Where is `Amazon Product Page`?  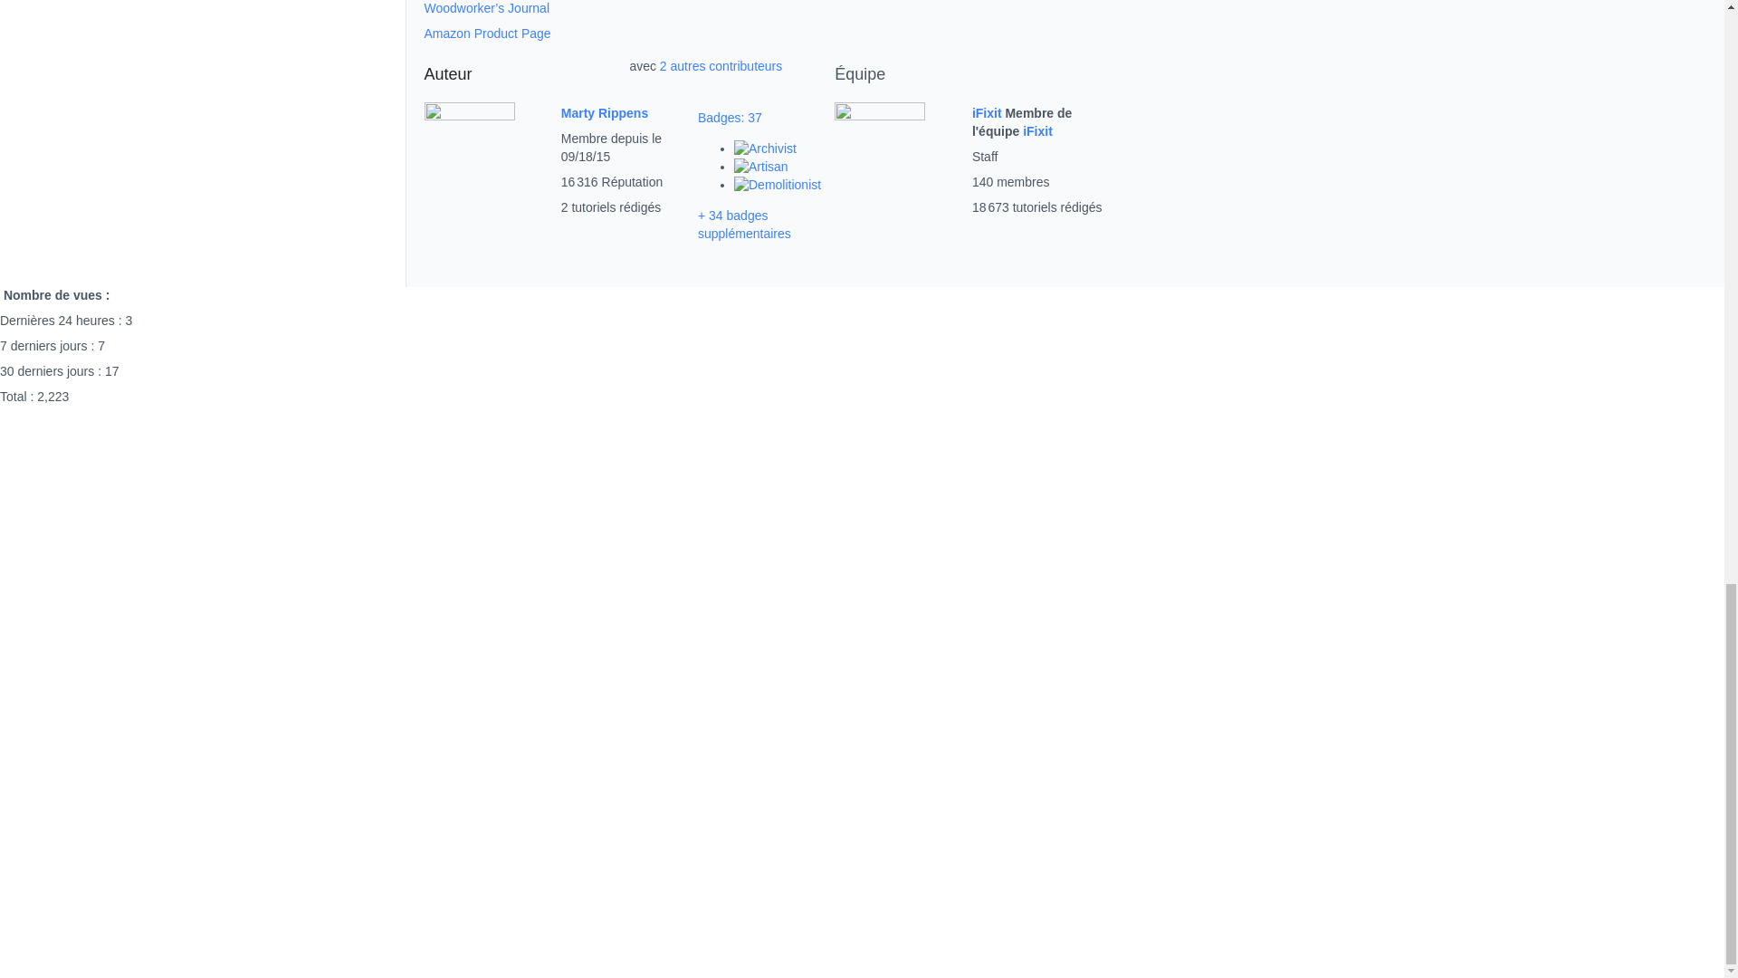 Amazon Product Page is located at coordinates (487, 34).